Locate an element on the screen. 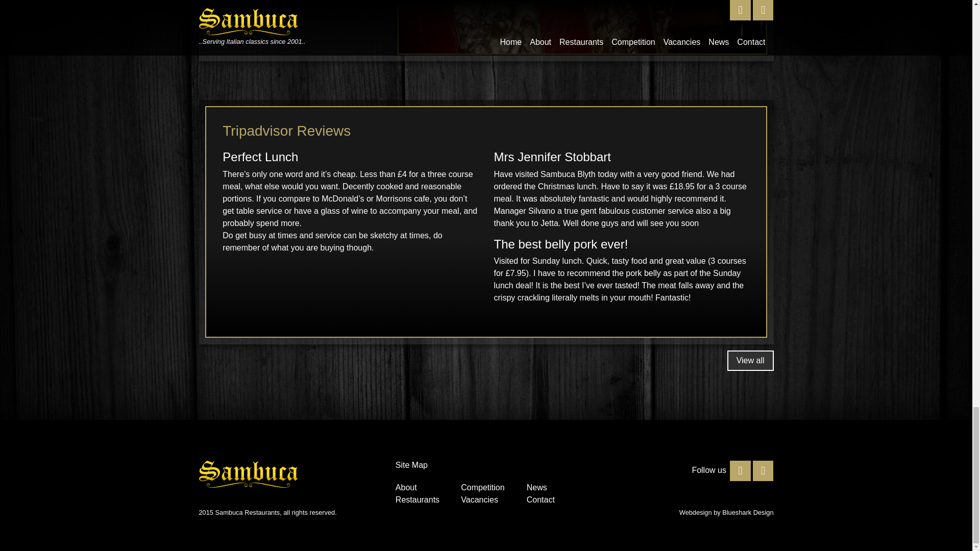 This screenshot has width=980, height=551. Competition is located at coordinates (482, 488).